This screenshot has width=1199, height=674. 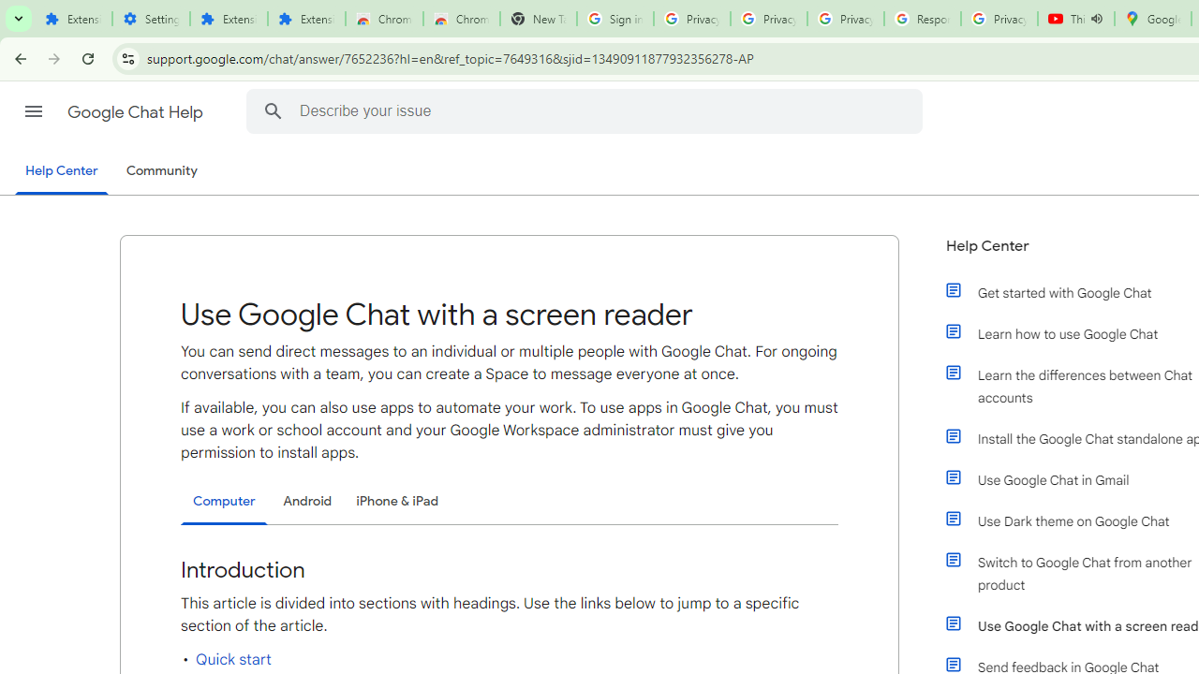 I want to click on Android, so click(x=307, y=500).